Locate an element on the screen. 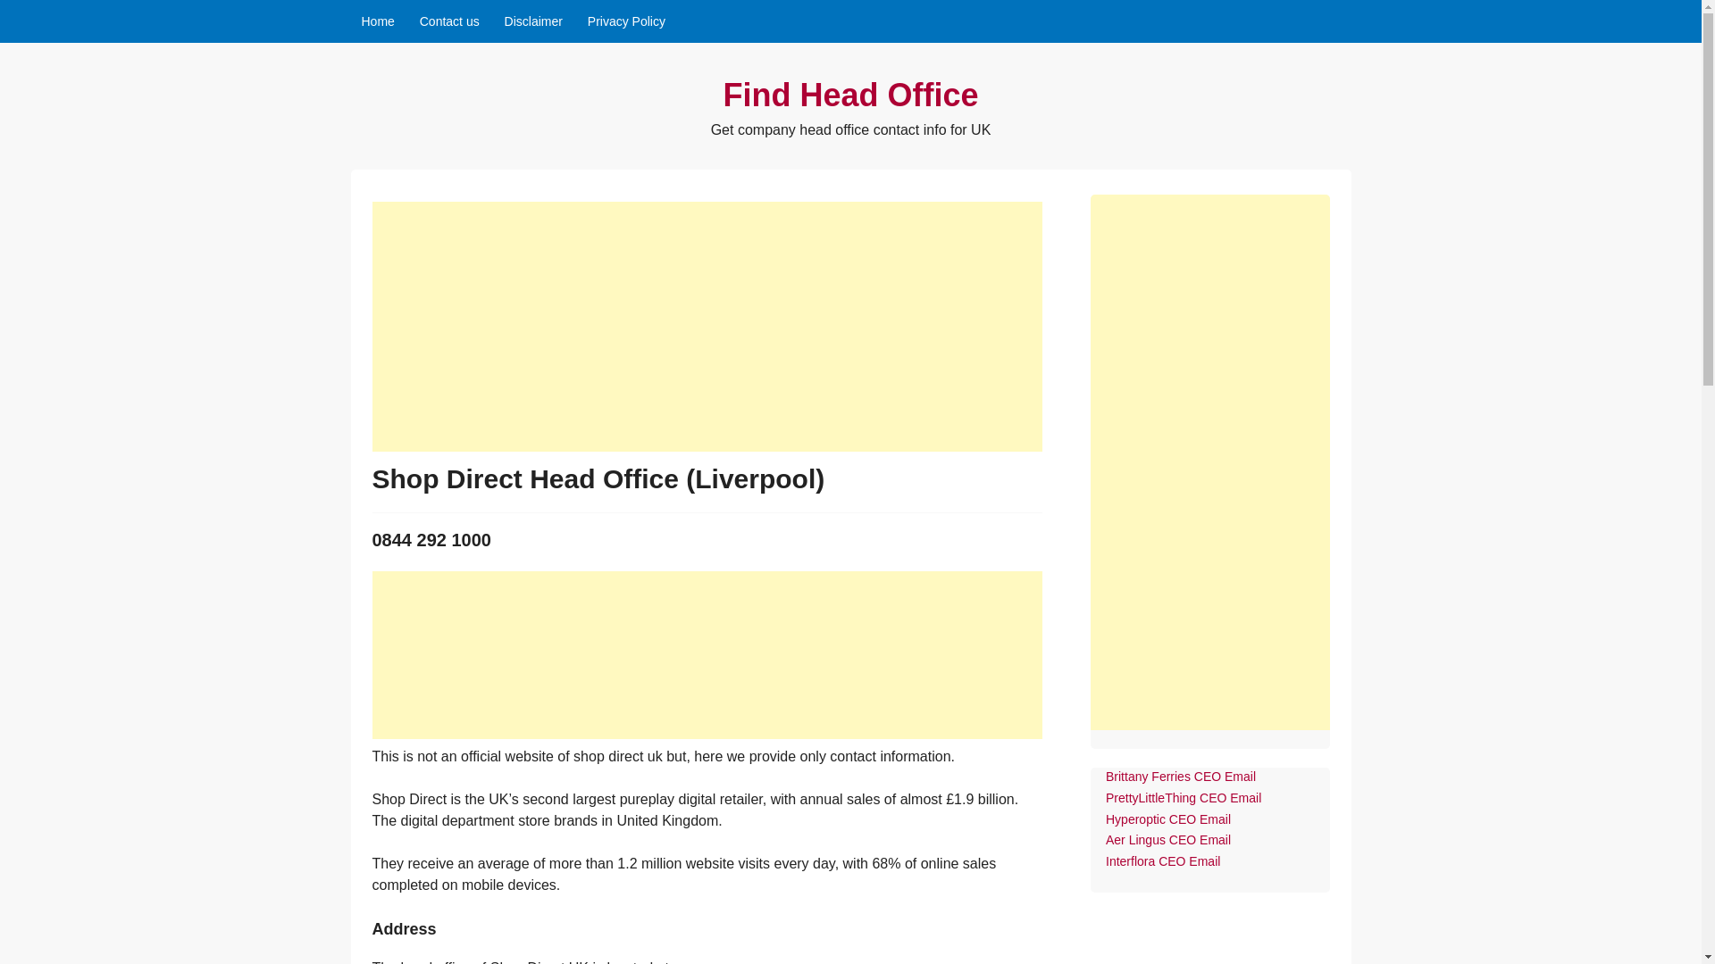 This screenshot has height=964, width=1715. Home is located at coordinates (377, 21).